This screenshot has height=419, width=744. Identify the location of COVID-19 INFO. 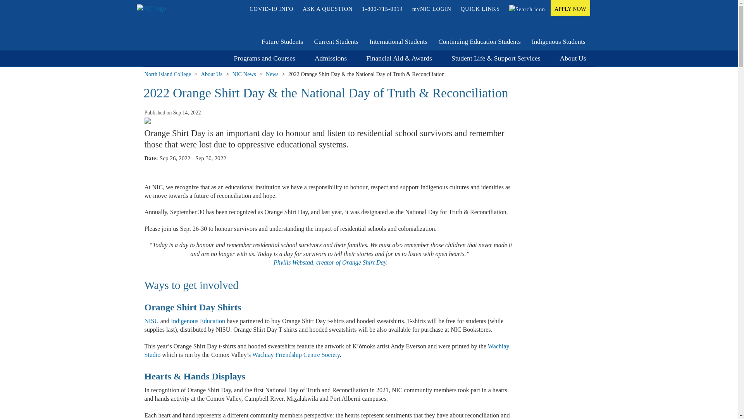
(271, 9).